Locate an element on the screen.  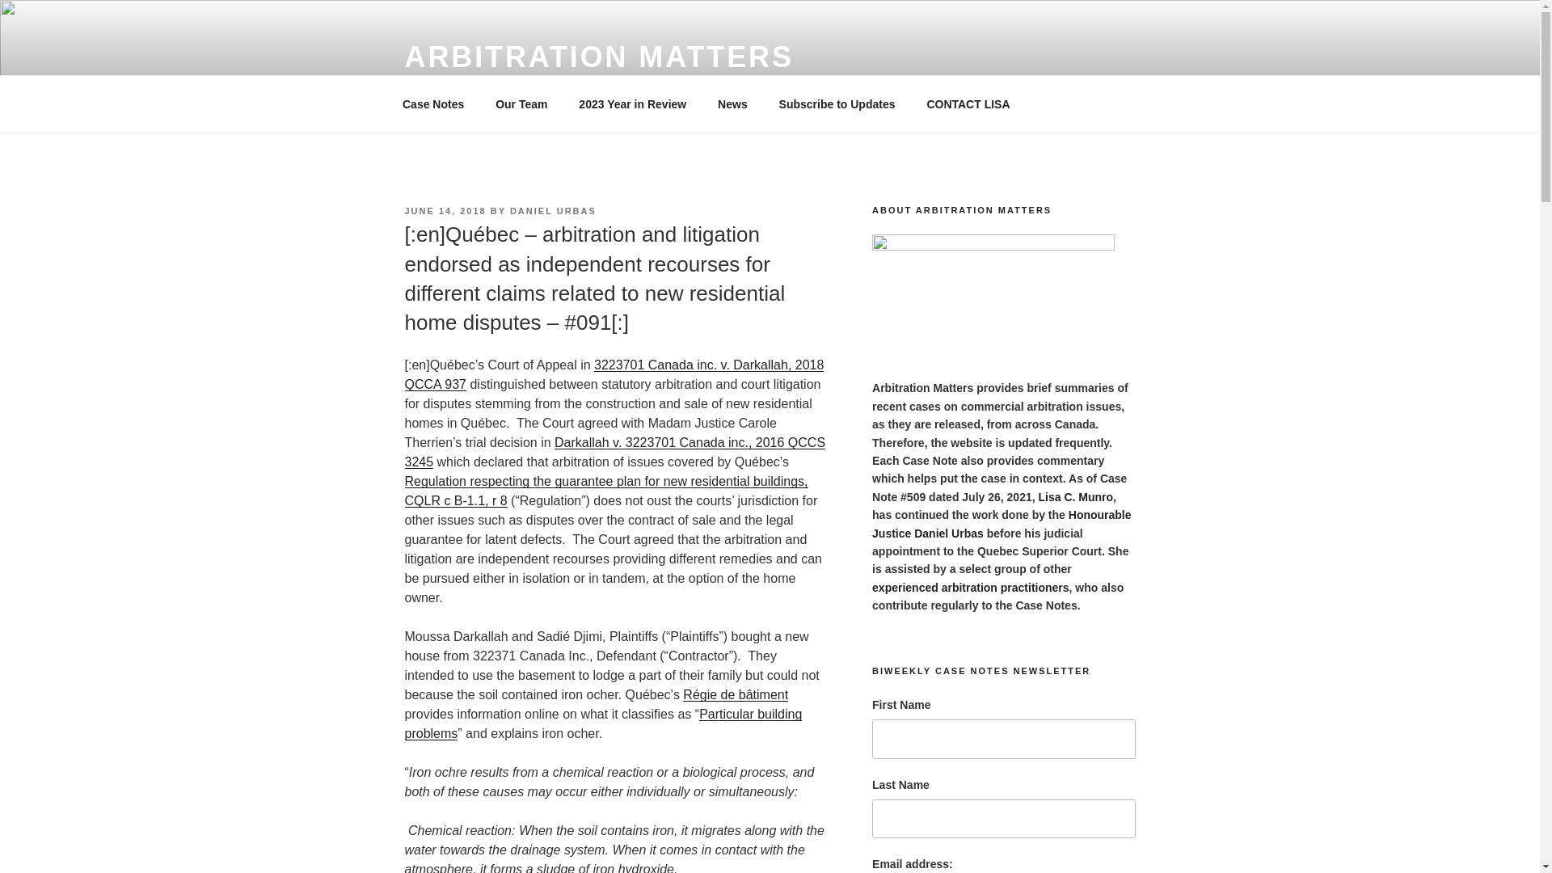
CONTACT LISA is located at coordinates (968, 103).